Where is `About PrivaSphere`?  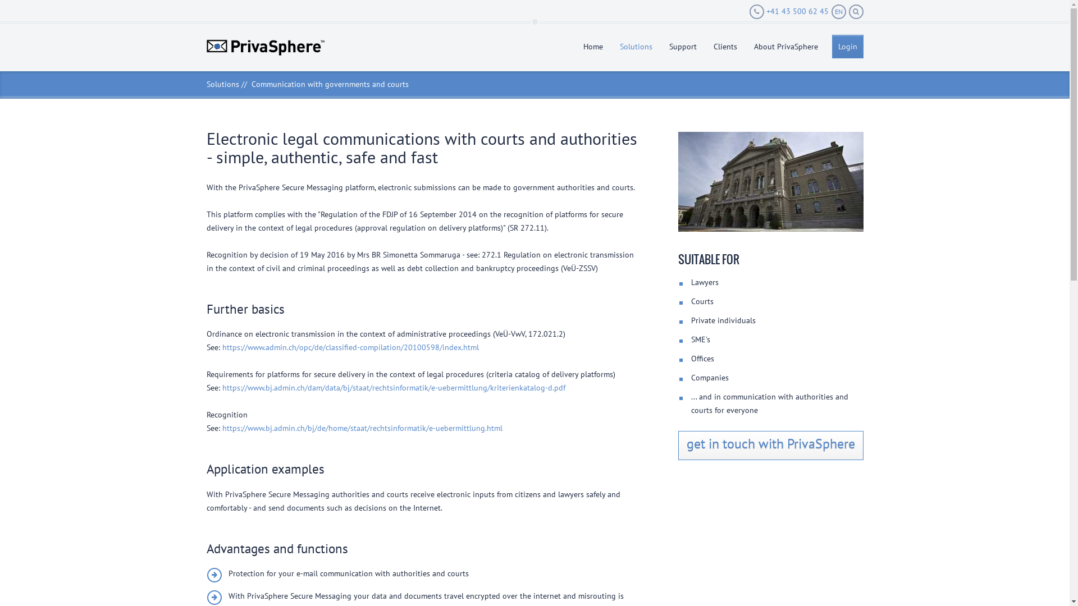 About PrivaSphere is located at coordinates (786, 46).